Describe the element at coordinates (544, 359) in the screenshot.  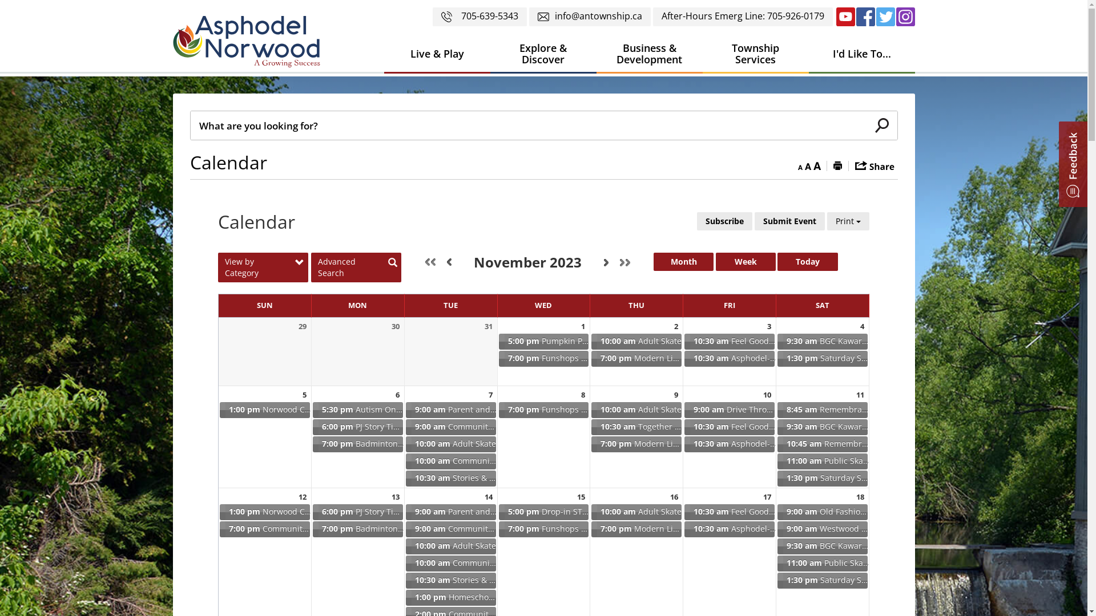
I see `7:00 pm Funshops at NPC` at that location.